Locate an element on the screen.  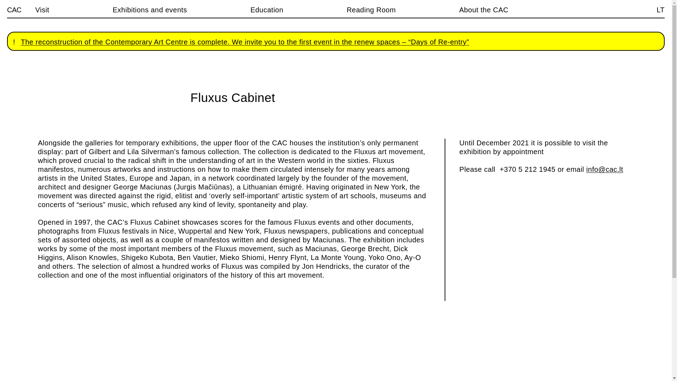
About the CAC is located at coordinates (483, 10).